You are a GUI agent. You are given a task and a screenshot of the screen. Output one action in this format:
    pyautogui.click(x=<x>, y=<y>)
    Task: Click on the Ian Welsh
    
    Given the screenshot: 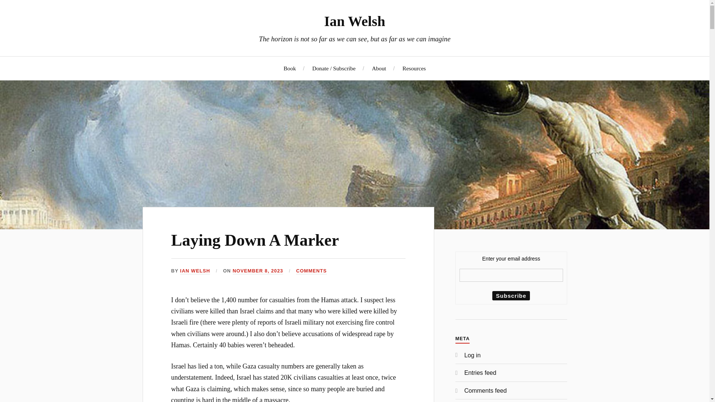 What is the action you would take?
    pyautogui.click(x=355, y=21)
    